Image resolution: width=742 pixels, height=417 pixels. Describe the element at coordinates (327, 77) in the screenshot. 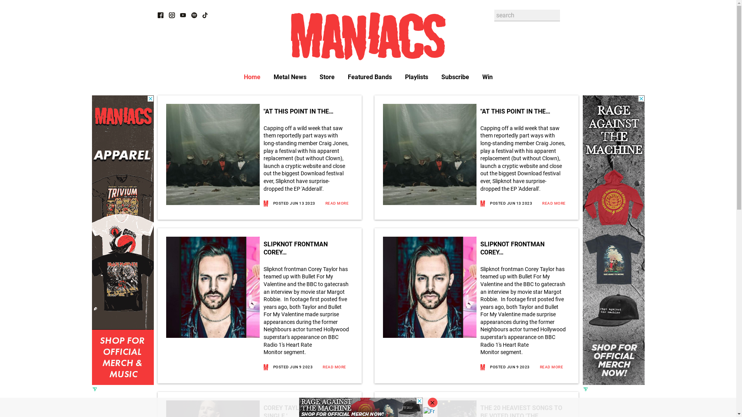

I see `Store` at that location.